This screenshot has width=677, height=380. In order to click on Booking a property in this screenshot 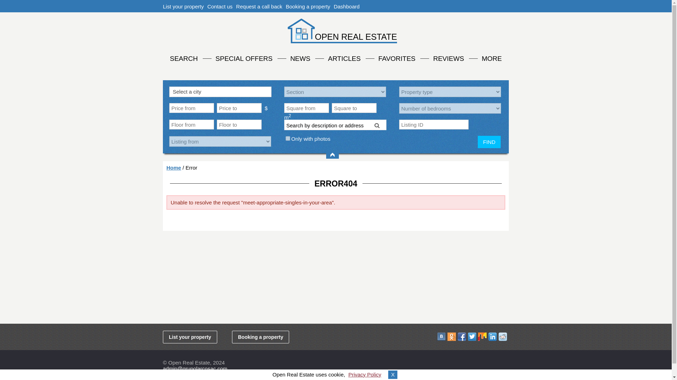, I will do `click(308, 6)`.